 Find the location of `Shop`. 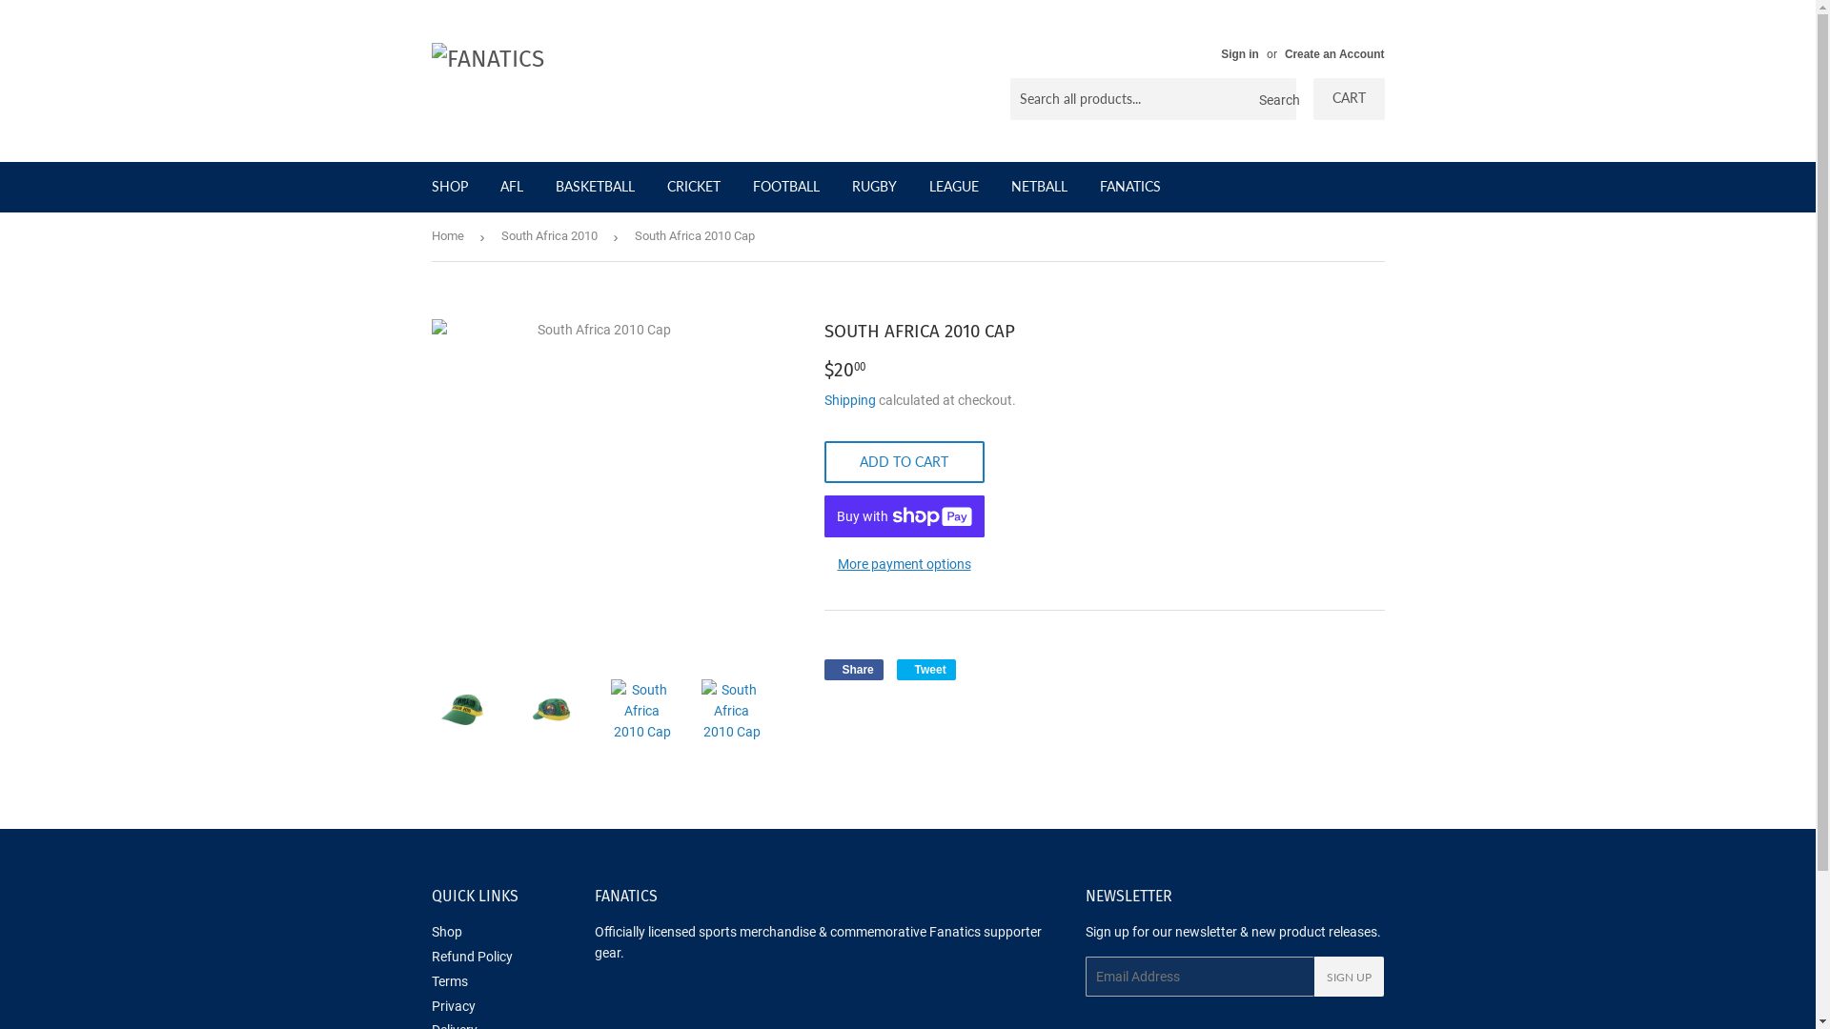

Shop is located at coordinates (446, 932).